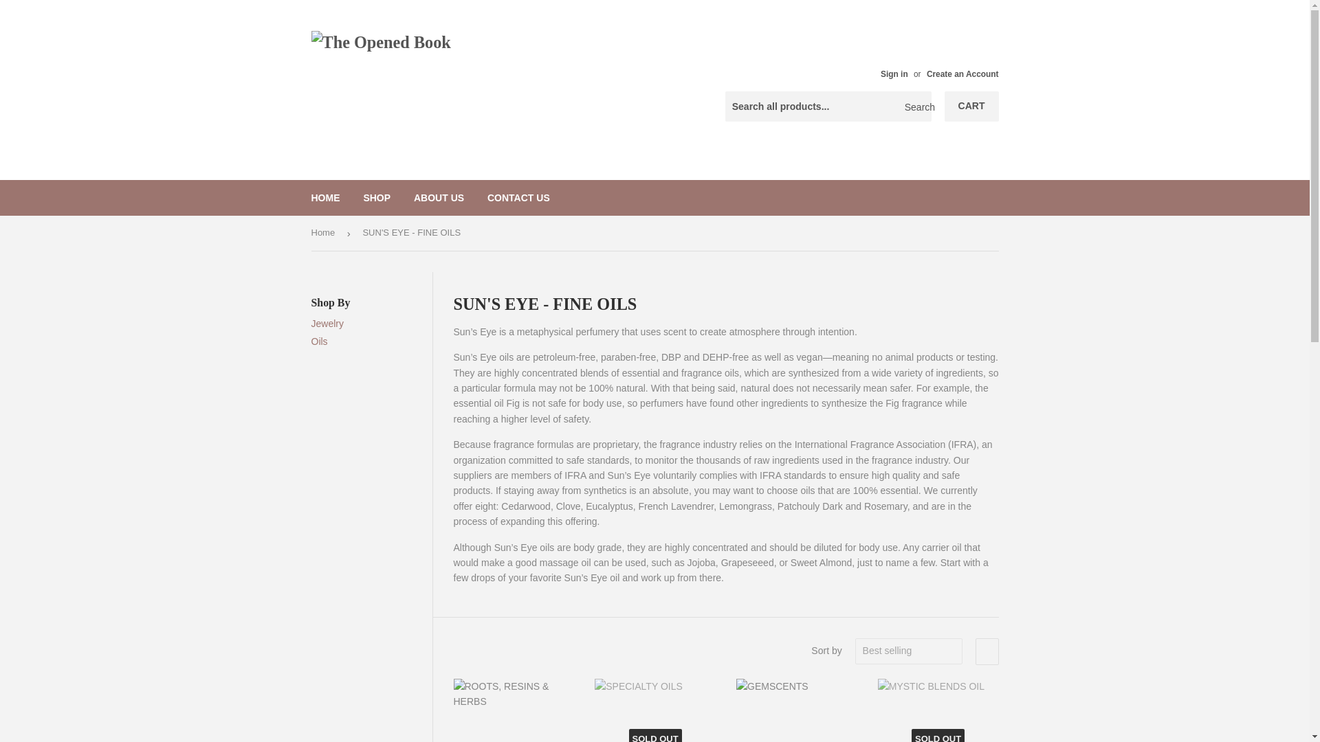  What do you see at coordinates (894, 74) in the screenshot?
I see `Sign in` at bounding box center [894, 74].